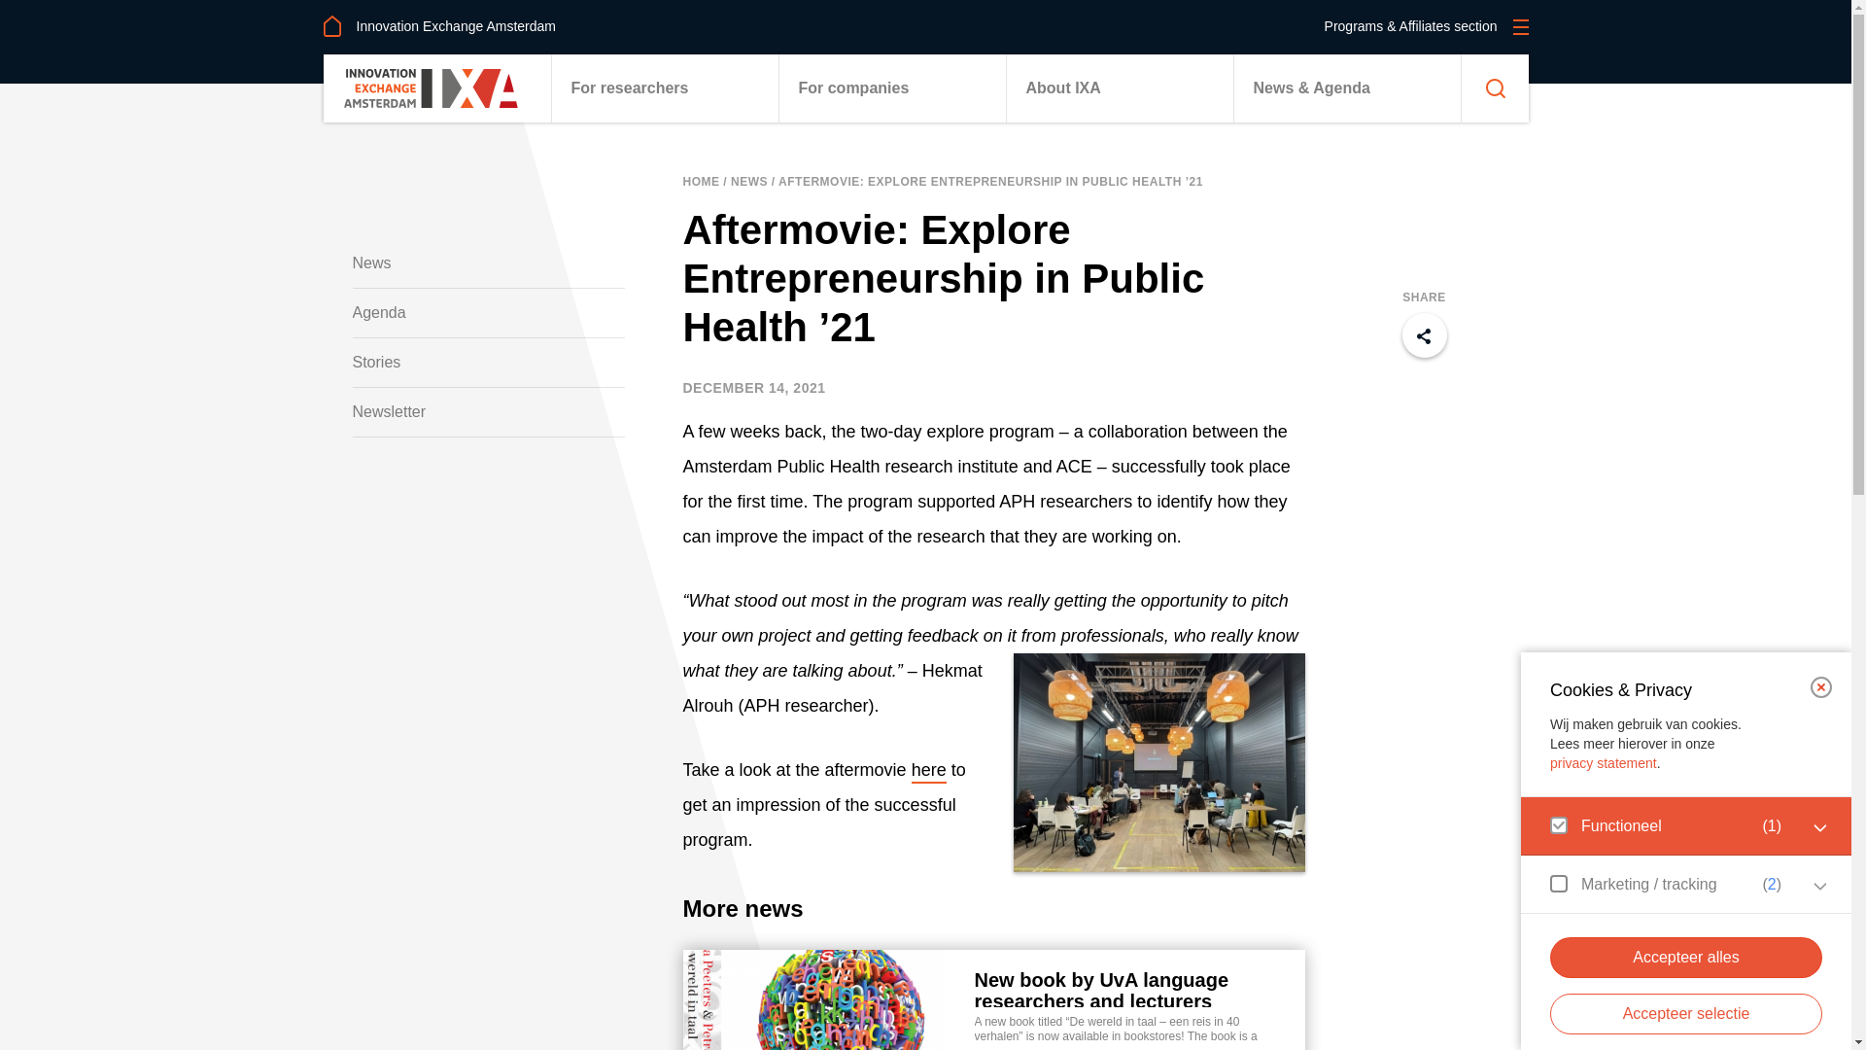 The image size is (1866, 1050). I want to click on privacy statement, so click(1604, 762).